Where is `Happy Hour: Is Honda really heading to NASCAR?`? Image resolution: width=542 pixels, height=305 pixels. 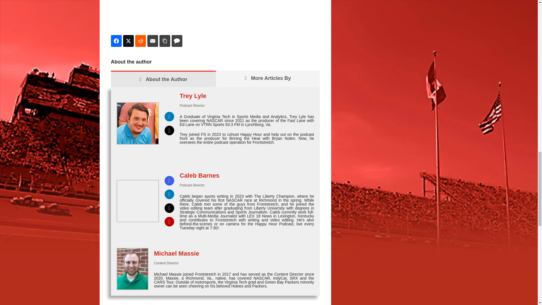
Happy Hour: Is Honda really heading to NASCAR? is located at coordinates (215, 14).